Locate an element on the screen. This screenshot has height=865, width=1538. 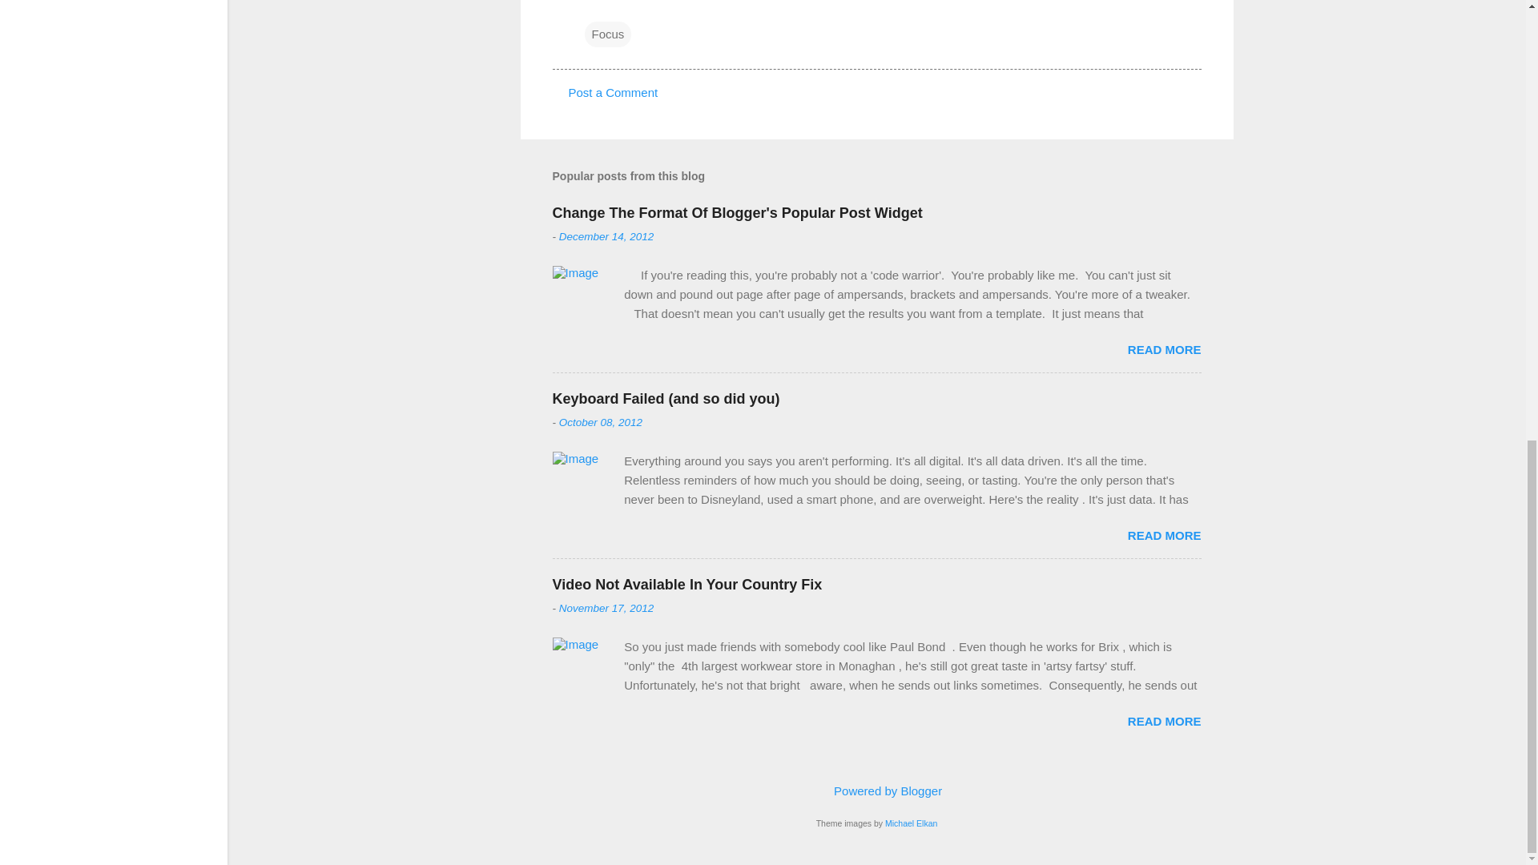
October 08, 2012 is located at coordinates (601, 421).